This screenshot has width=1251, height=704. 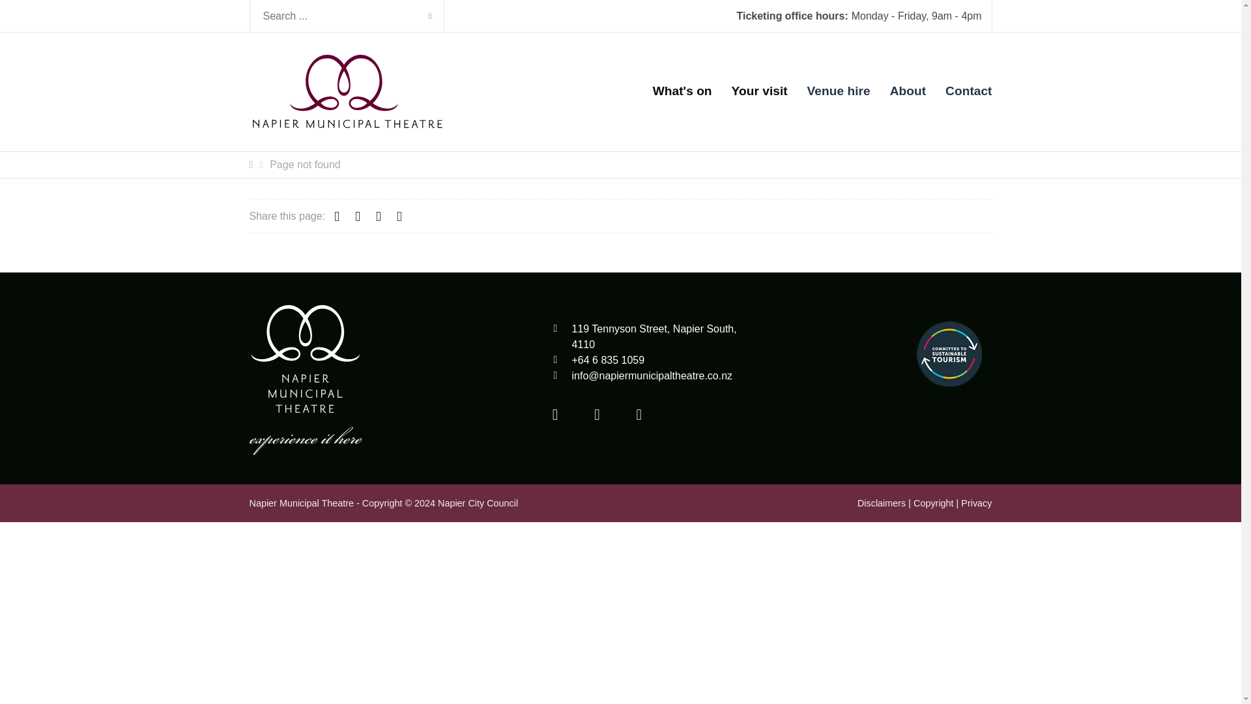 I want to click on Share on Twitter, so click(x=357, y=216).